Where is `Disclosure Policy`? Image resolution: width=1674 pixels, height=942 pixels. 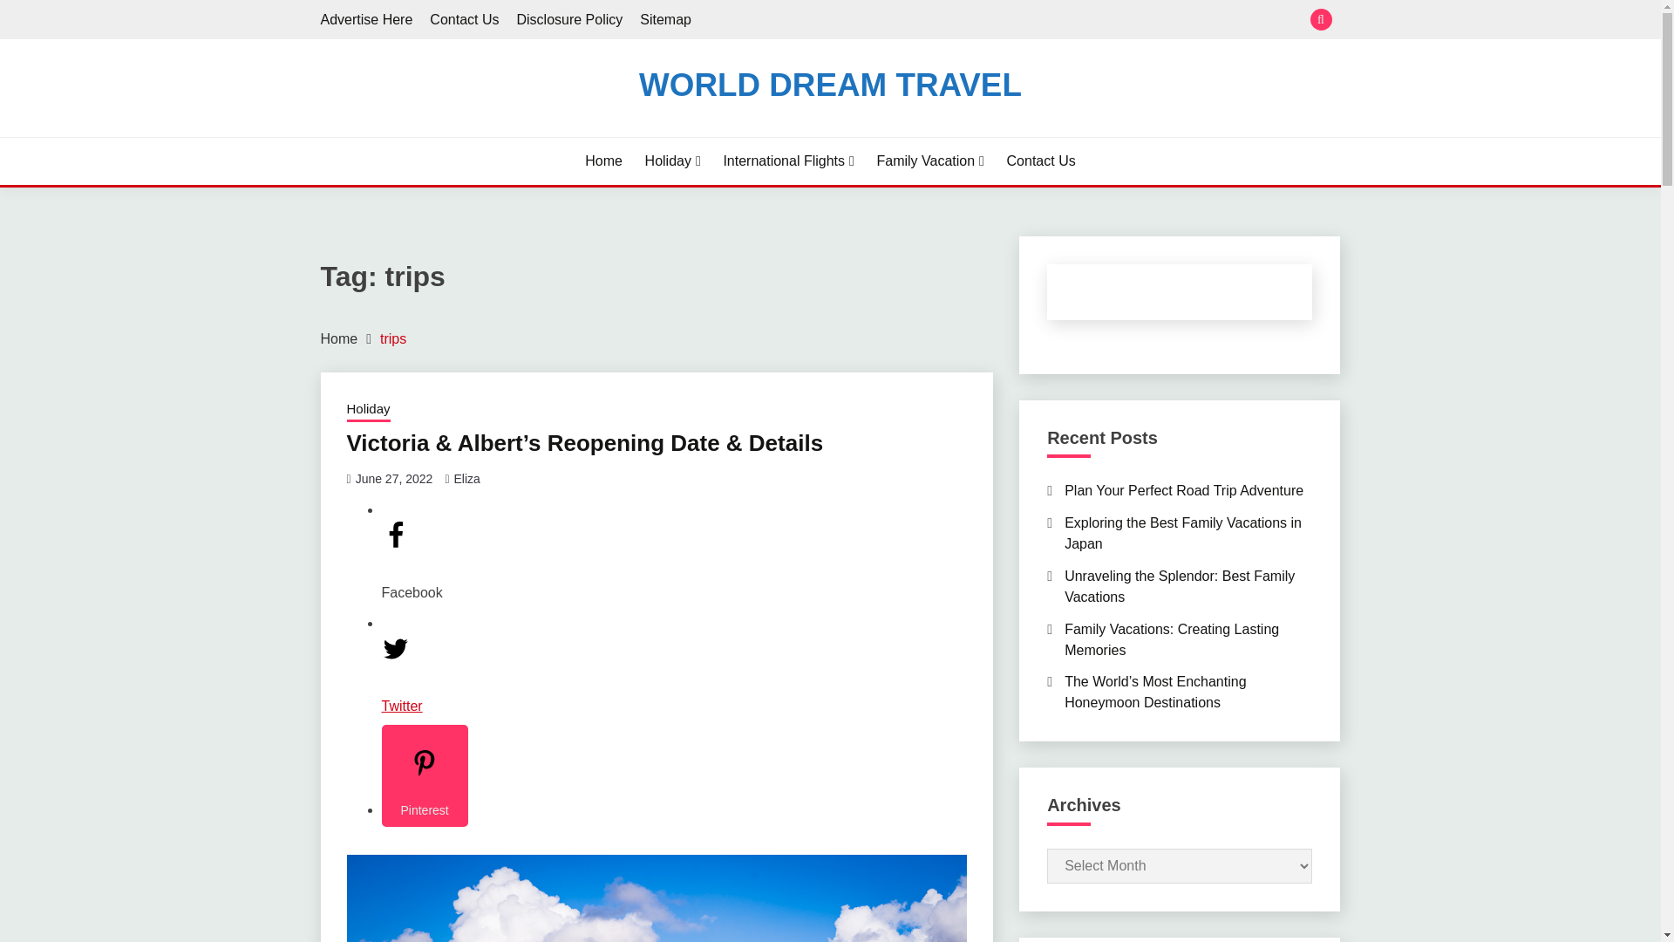
Disclosure Policy is located at coordinates (568, 19).